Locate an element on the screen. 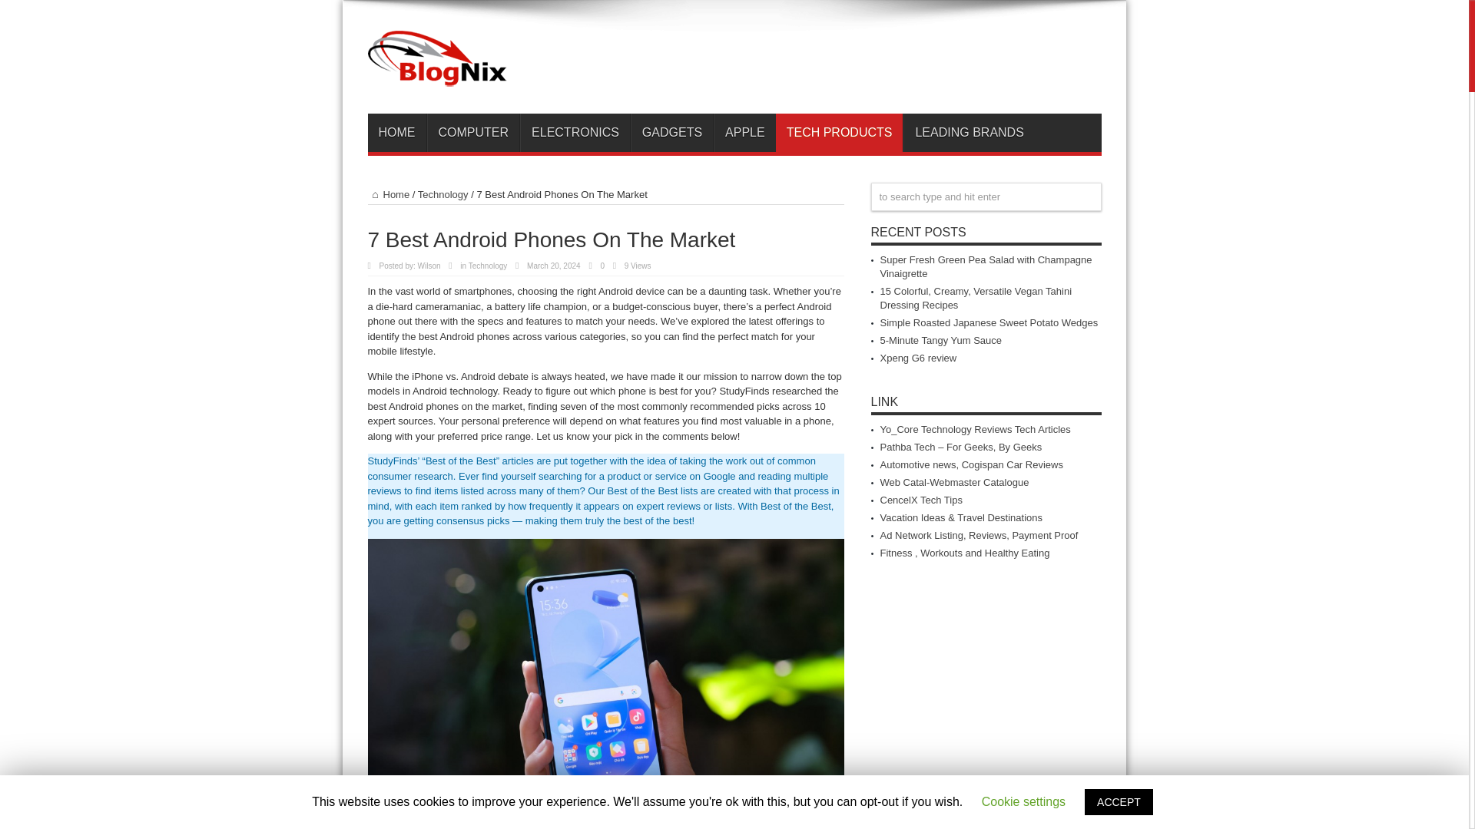 This screenshot has width=1475, height=829. APPLE is located at coordinates (744, 132).